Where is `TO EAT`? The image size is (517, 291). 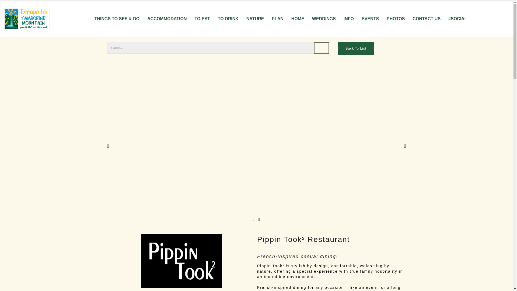 TO EAT is located at coordinates (202, 19).